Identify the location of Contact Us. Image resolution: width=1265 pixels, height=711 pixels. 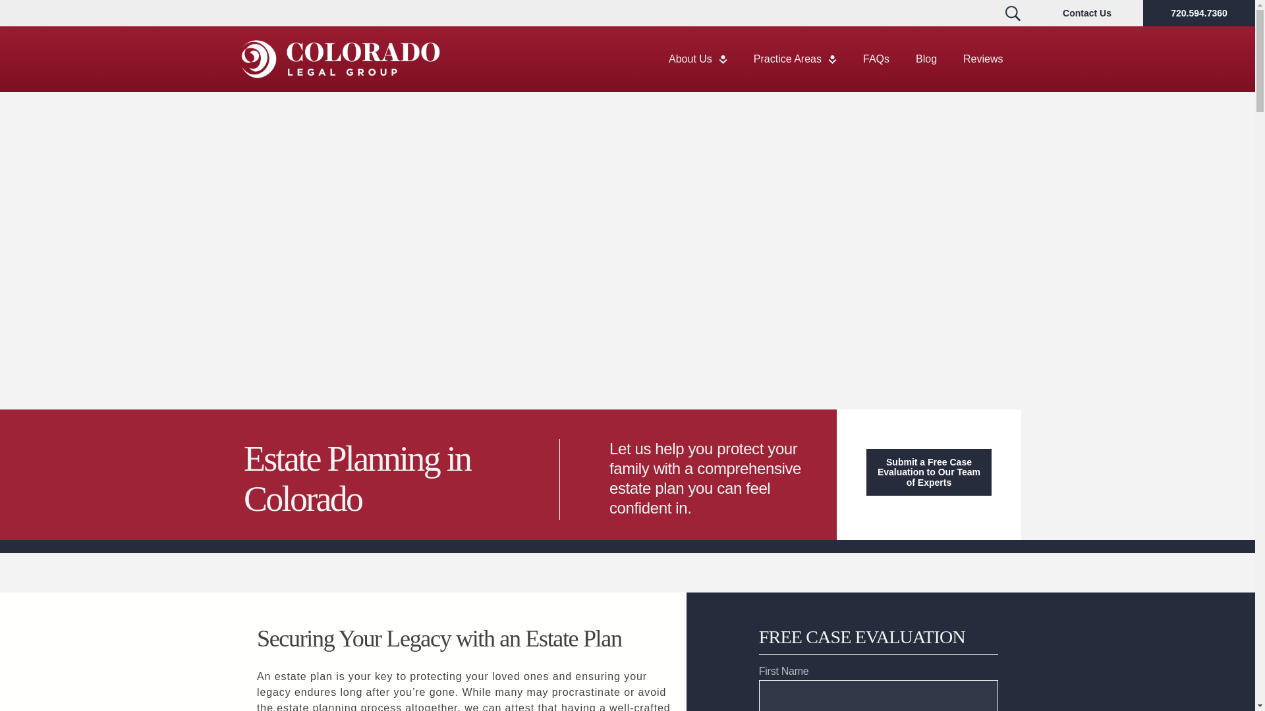
(1087, 13).